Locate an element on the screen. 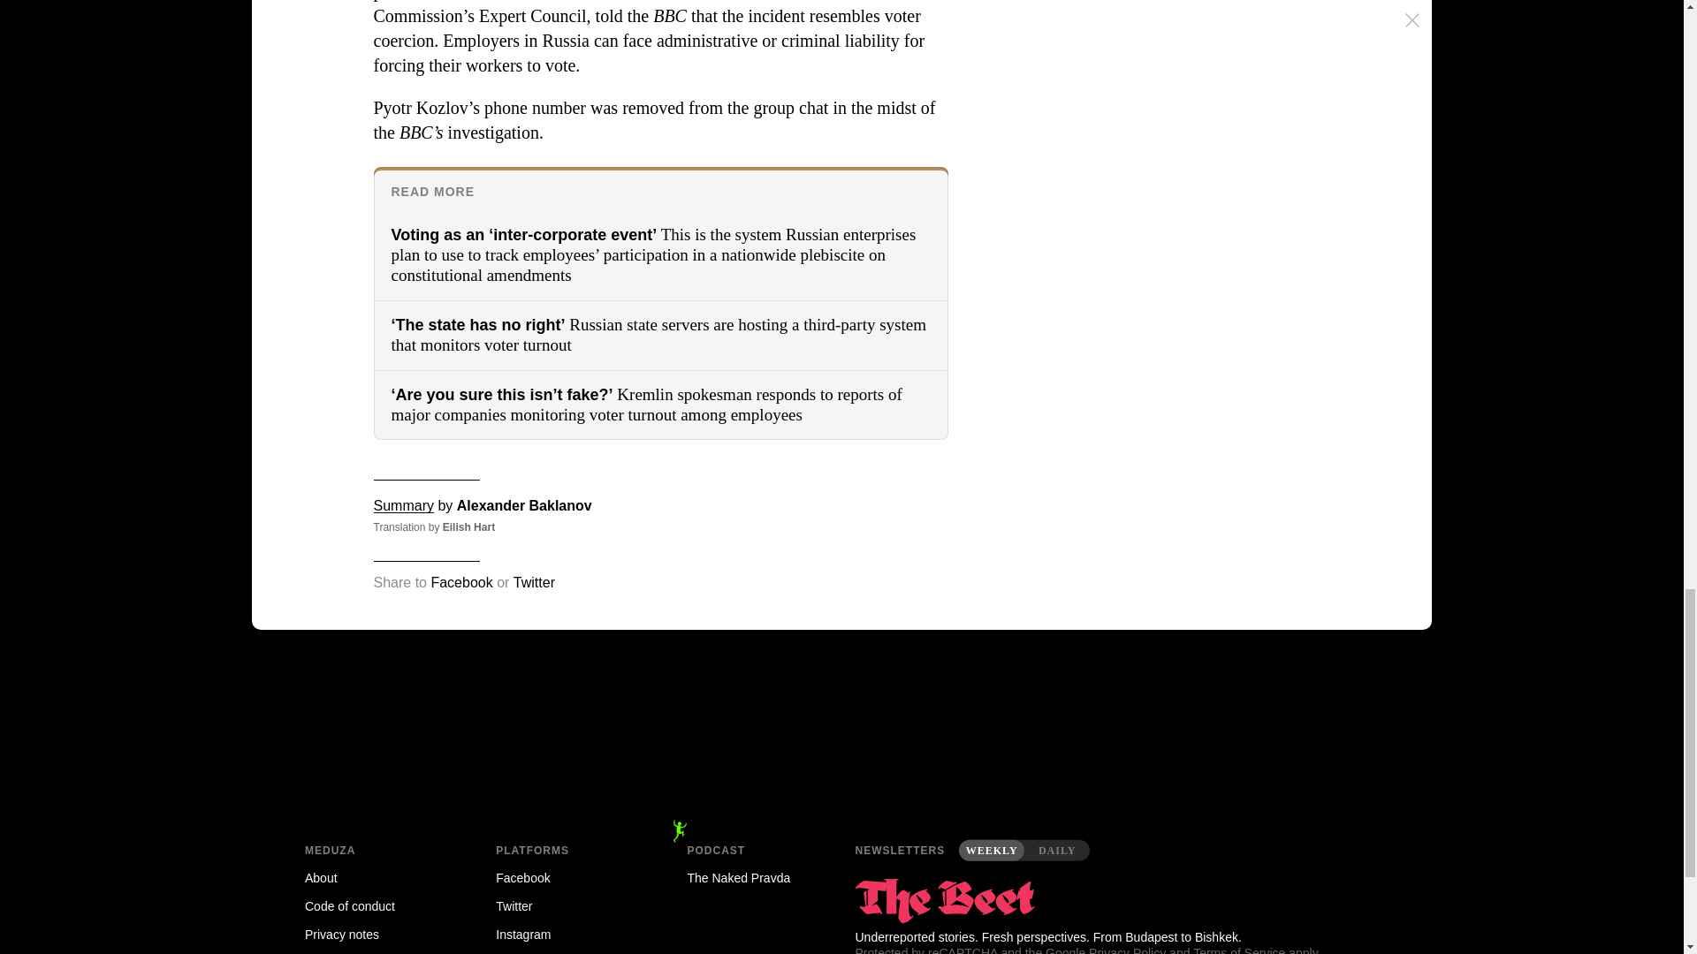  Instagram is located at coordinates (566, 935).